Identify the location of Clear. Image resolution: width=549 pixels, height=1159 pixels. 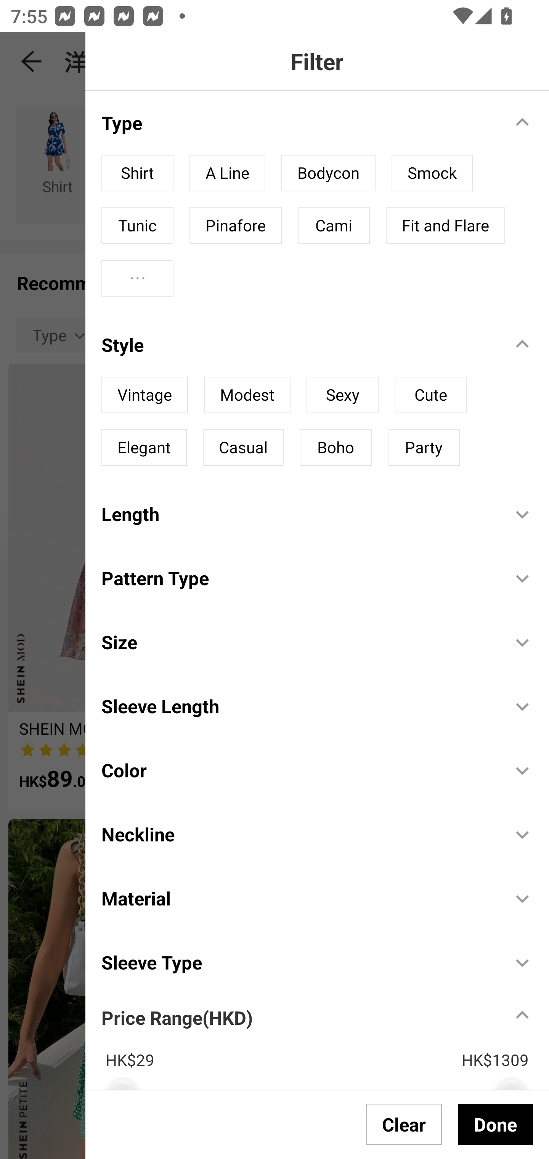
(404, 1124).